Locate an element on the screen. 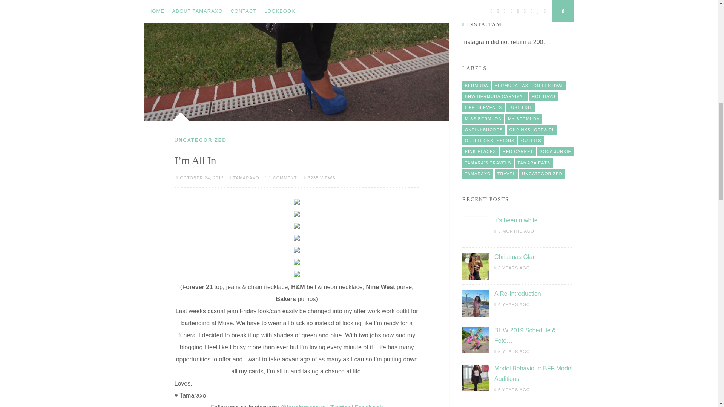 This screenshot has width=724, height=407. TAMARAXO is located at coordinates (246, 178).